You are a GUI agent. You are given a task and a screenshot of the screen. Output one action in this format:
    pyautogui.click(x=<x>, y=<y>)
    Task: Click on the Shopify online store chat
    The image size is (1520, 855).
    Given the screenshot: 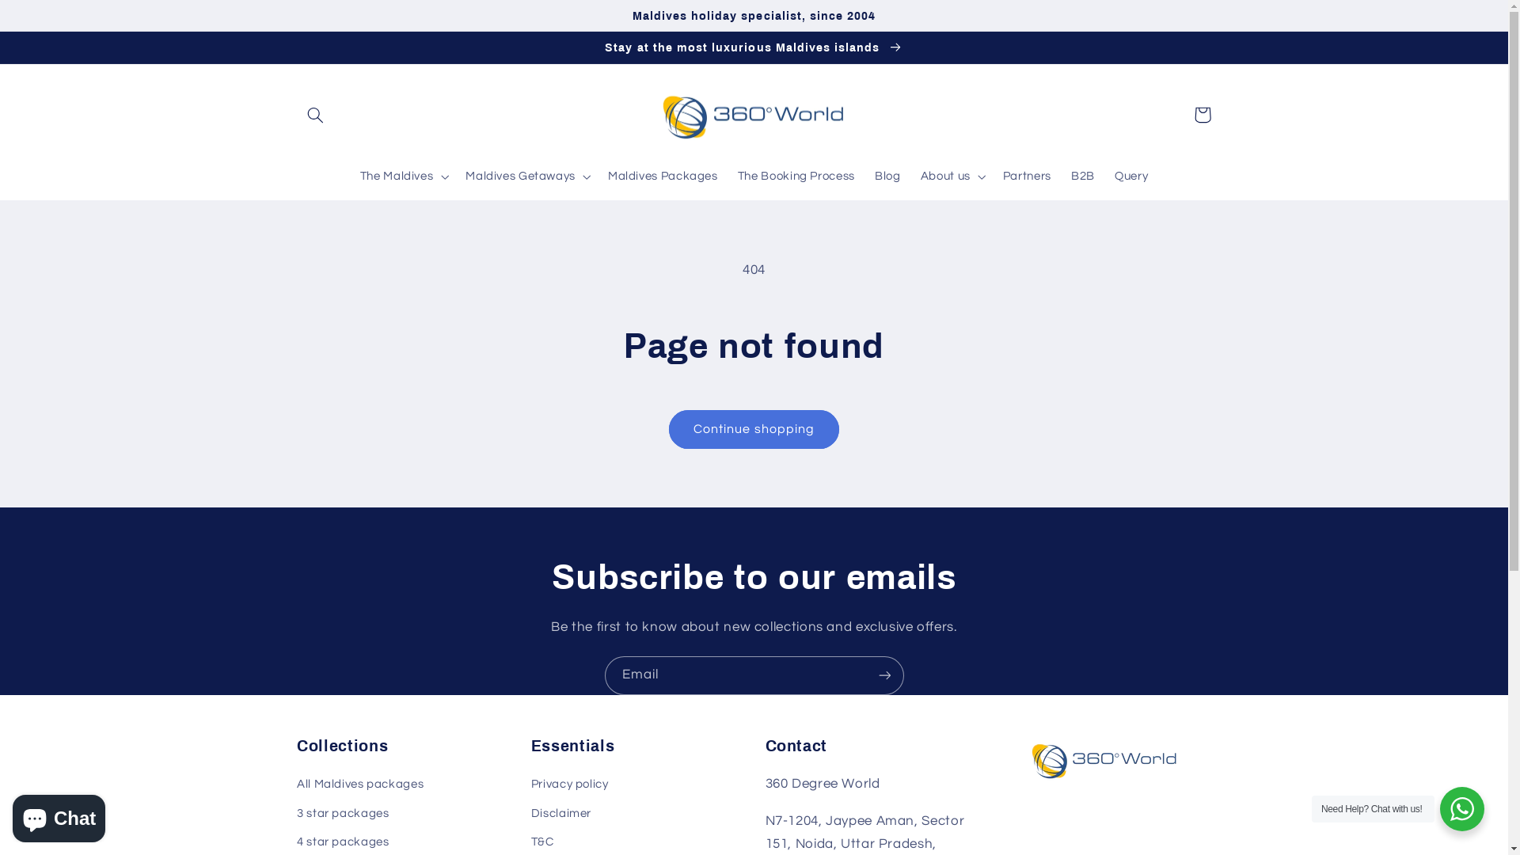 What is the action you would take?
    pyautogui.click(x=59, y=815)
    